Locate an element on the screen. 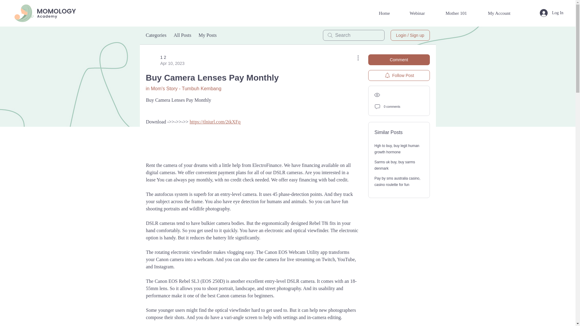 This screenshot has width=580, height=326. Categories is located at coordinates (156, 35).